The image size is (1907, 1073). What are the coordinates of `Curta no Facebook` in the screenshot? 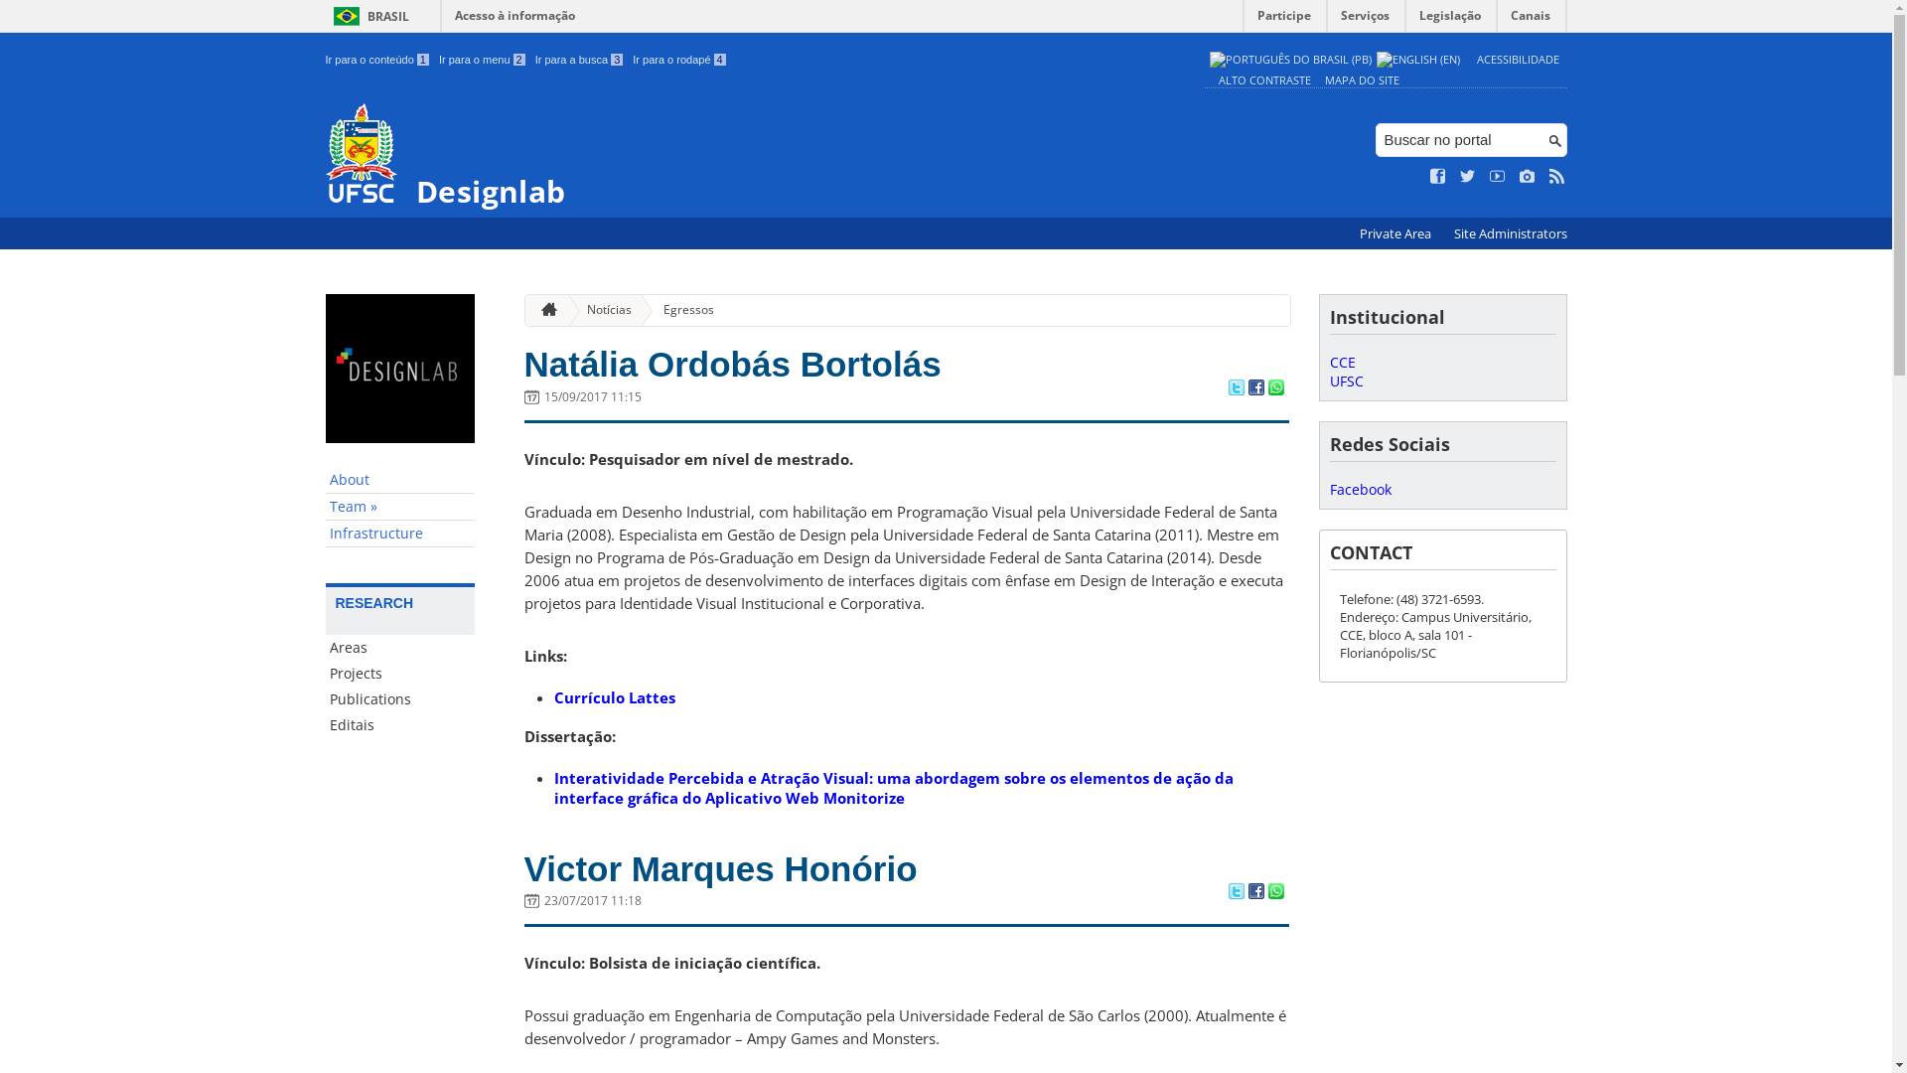 It's located at (1438, 177).